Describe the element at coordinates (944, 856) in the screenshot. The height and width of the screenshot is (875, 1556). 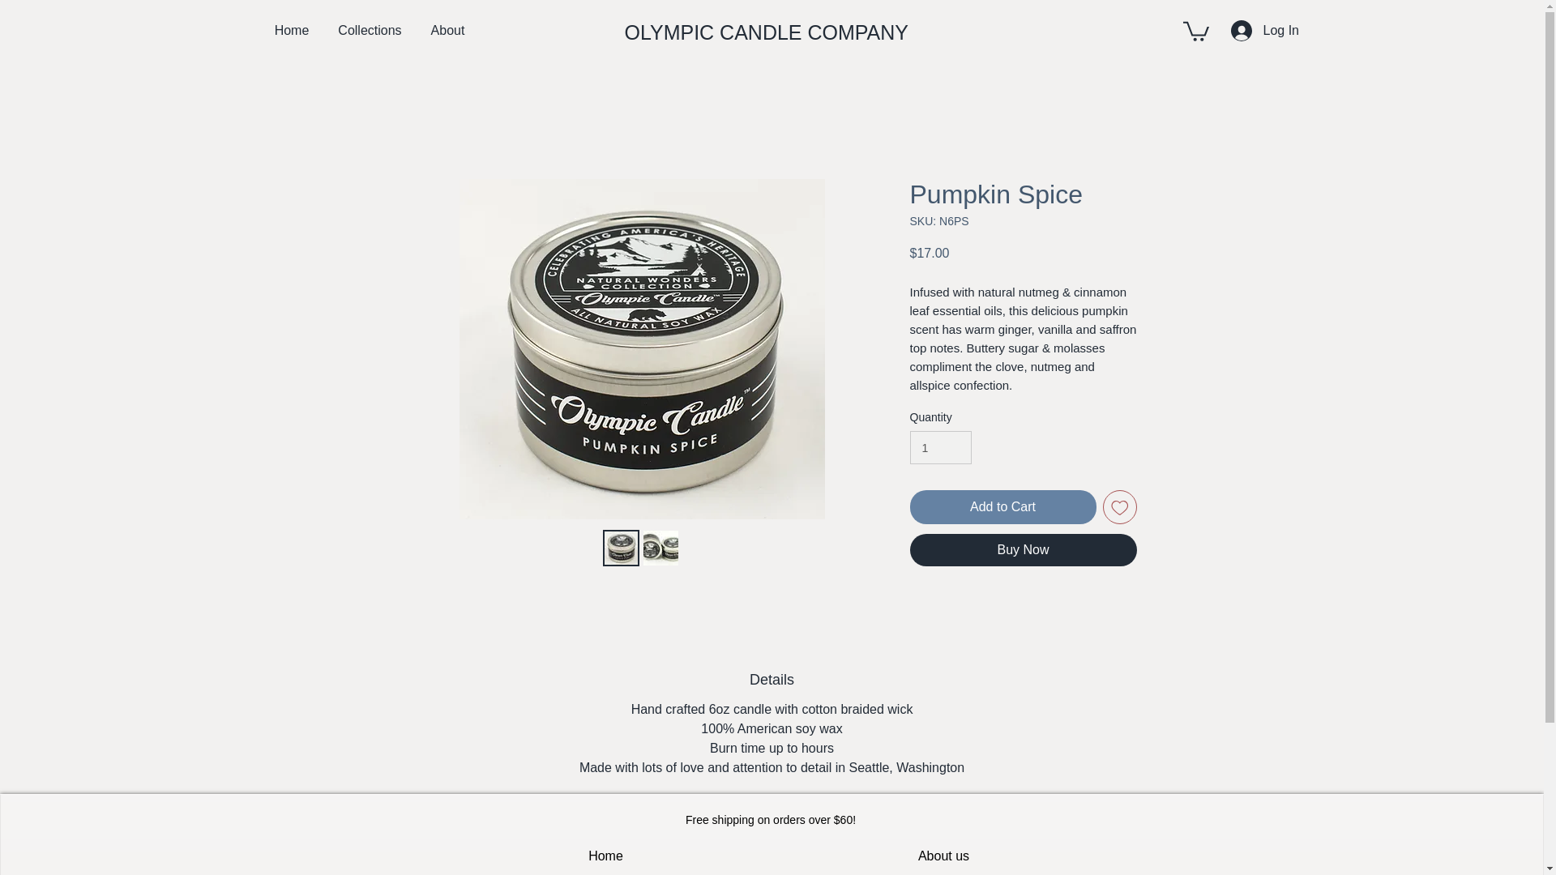
I see `About us` at that location.